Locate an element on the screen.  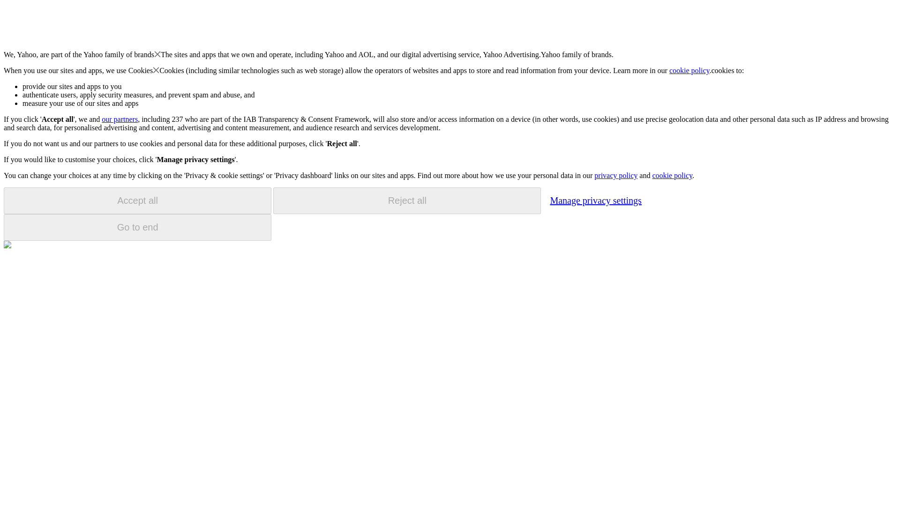
Reject all is located at coordinates (407, 201).